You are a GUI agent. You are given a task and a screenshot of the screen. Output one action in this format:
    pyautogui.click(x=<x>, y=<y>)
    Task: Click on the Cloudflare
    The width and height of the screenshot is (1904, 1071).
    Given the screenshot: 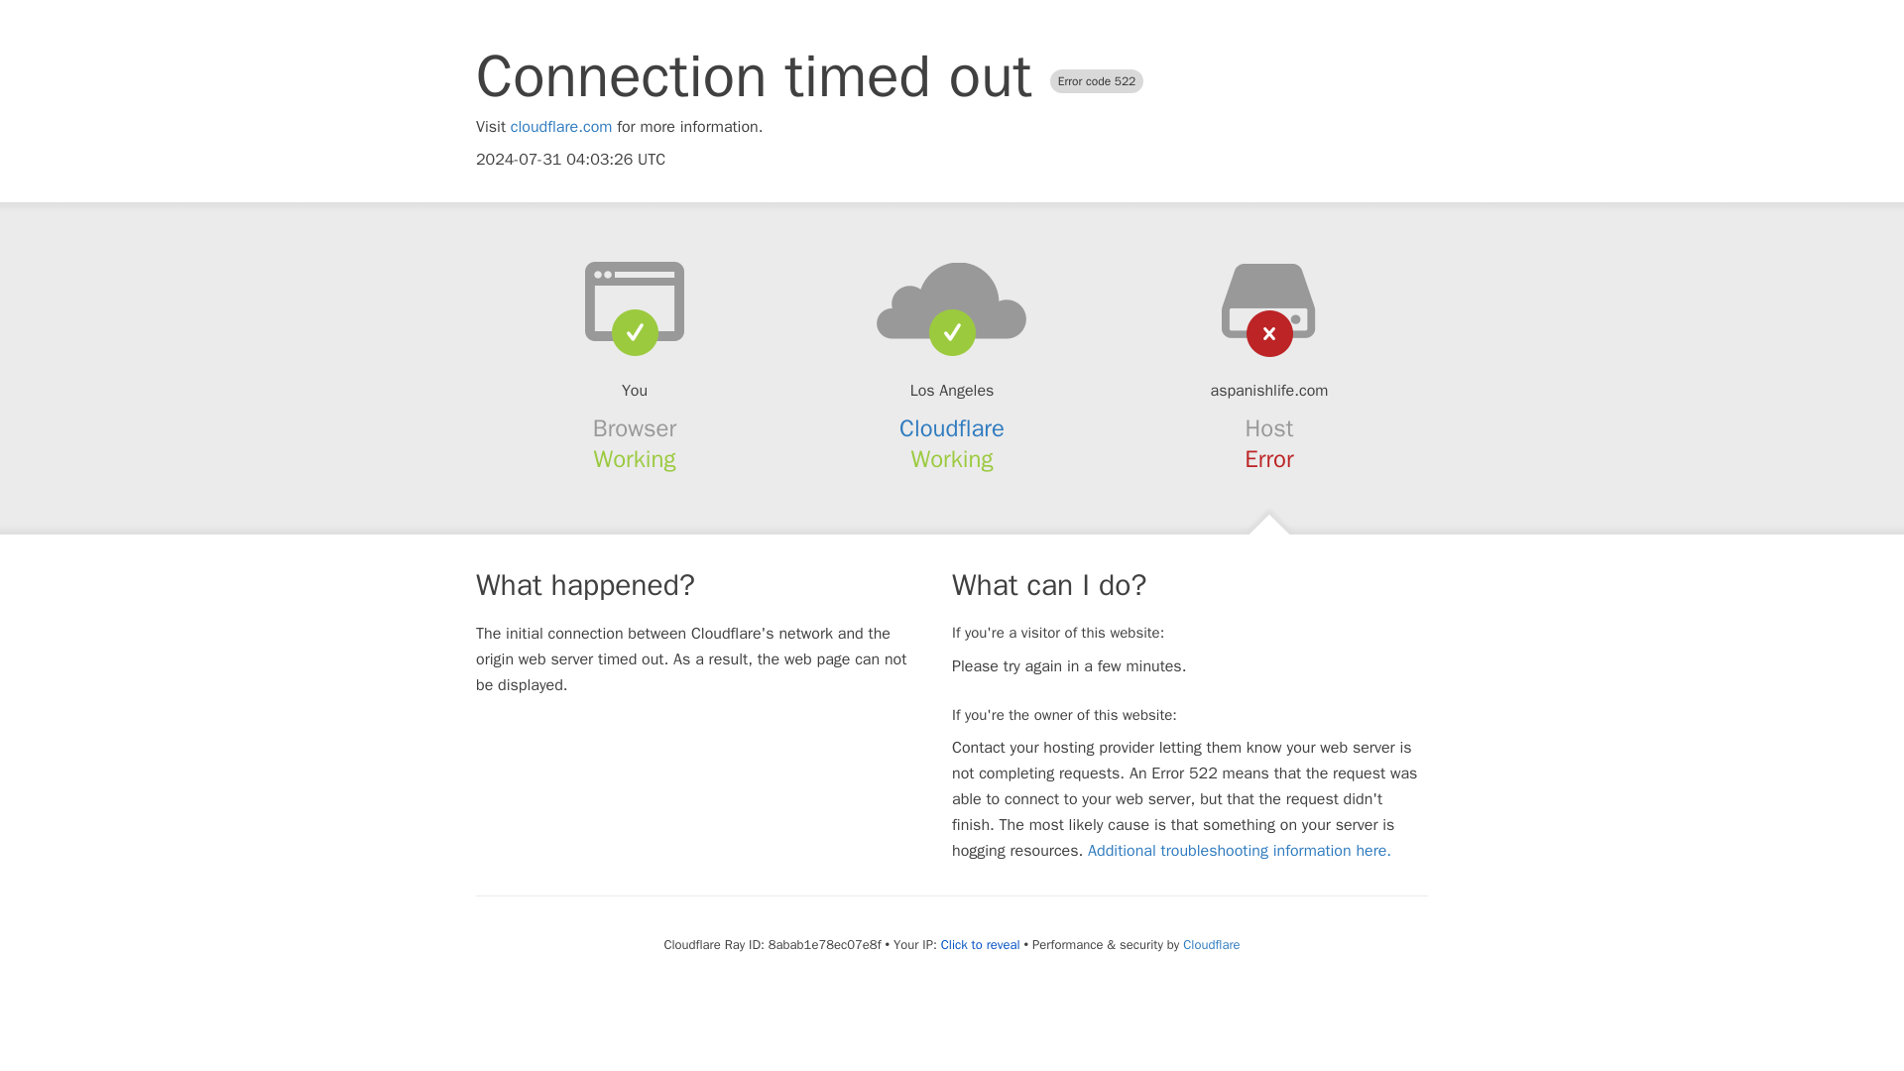 What is the action you would take?
    pyautogui.click(x=952, y=428)
    